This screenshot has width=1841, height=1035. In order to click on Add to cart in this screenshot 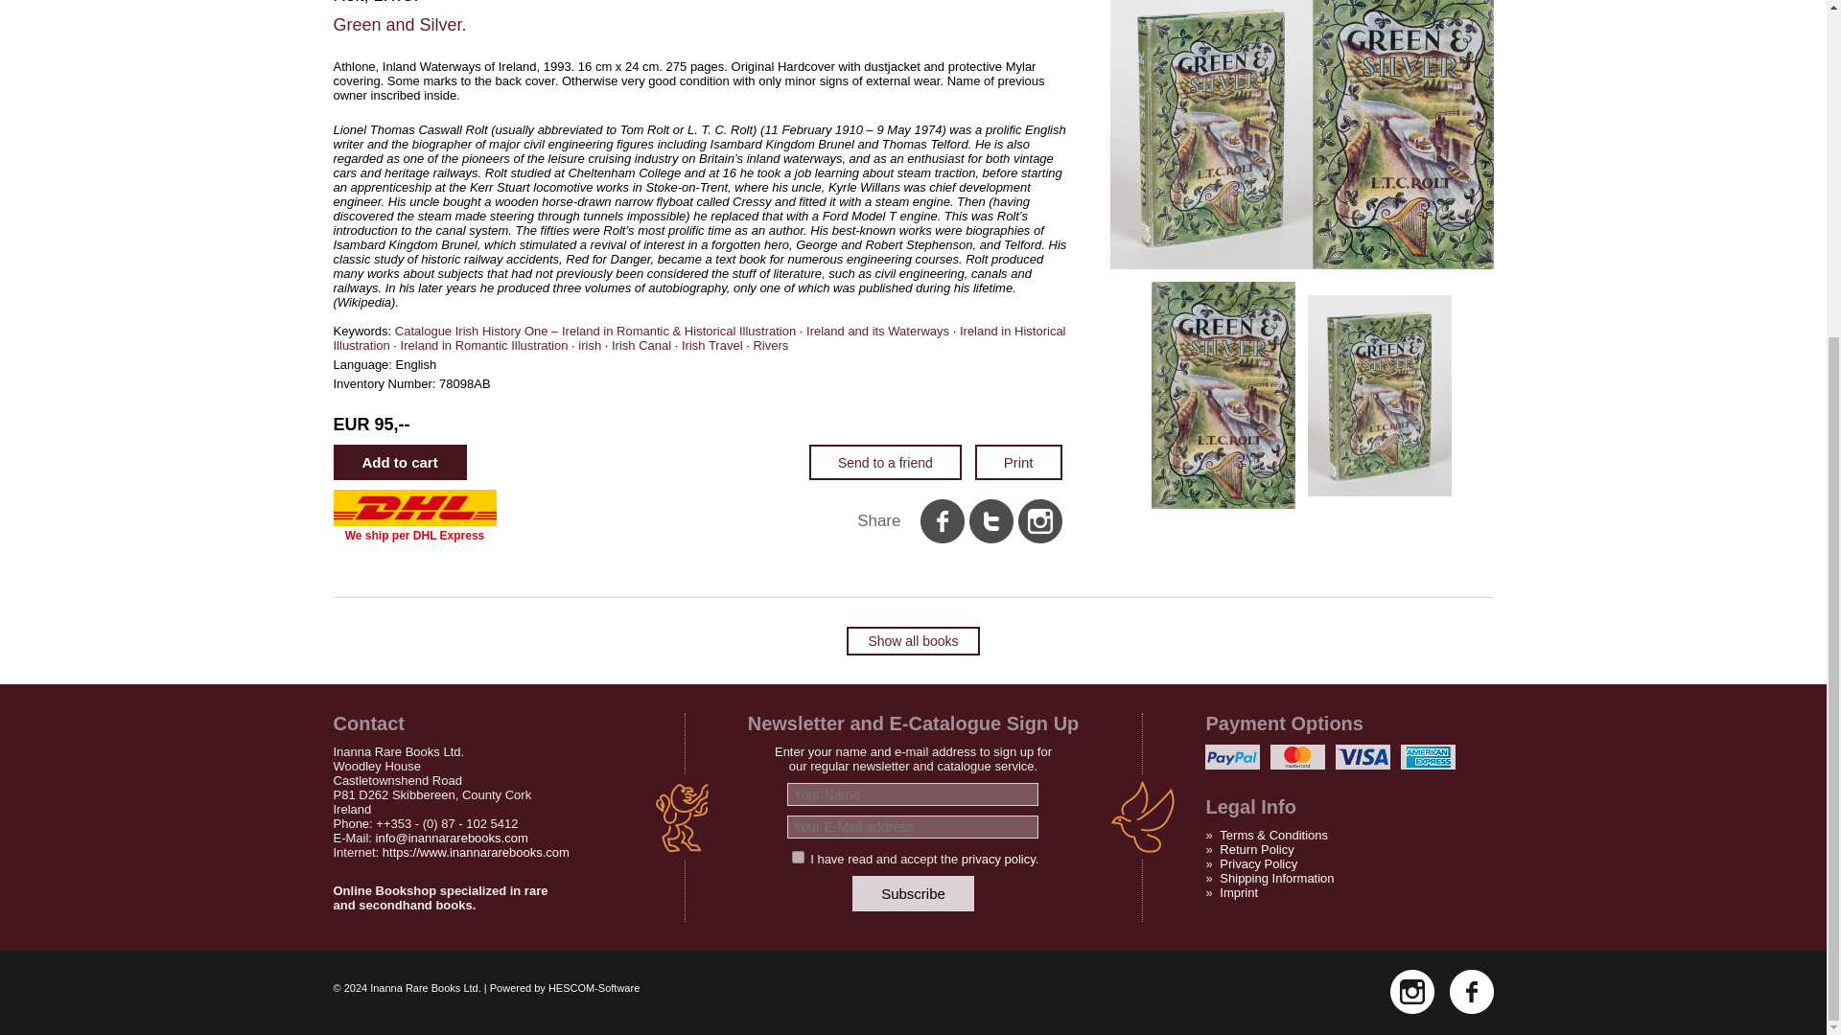, I will do `click(400, 462)`.